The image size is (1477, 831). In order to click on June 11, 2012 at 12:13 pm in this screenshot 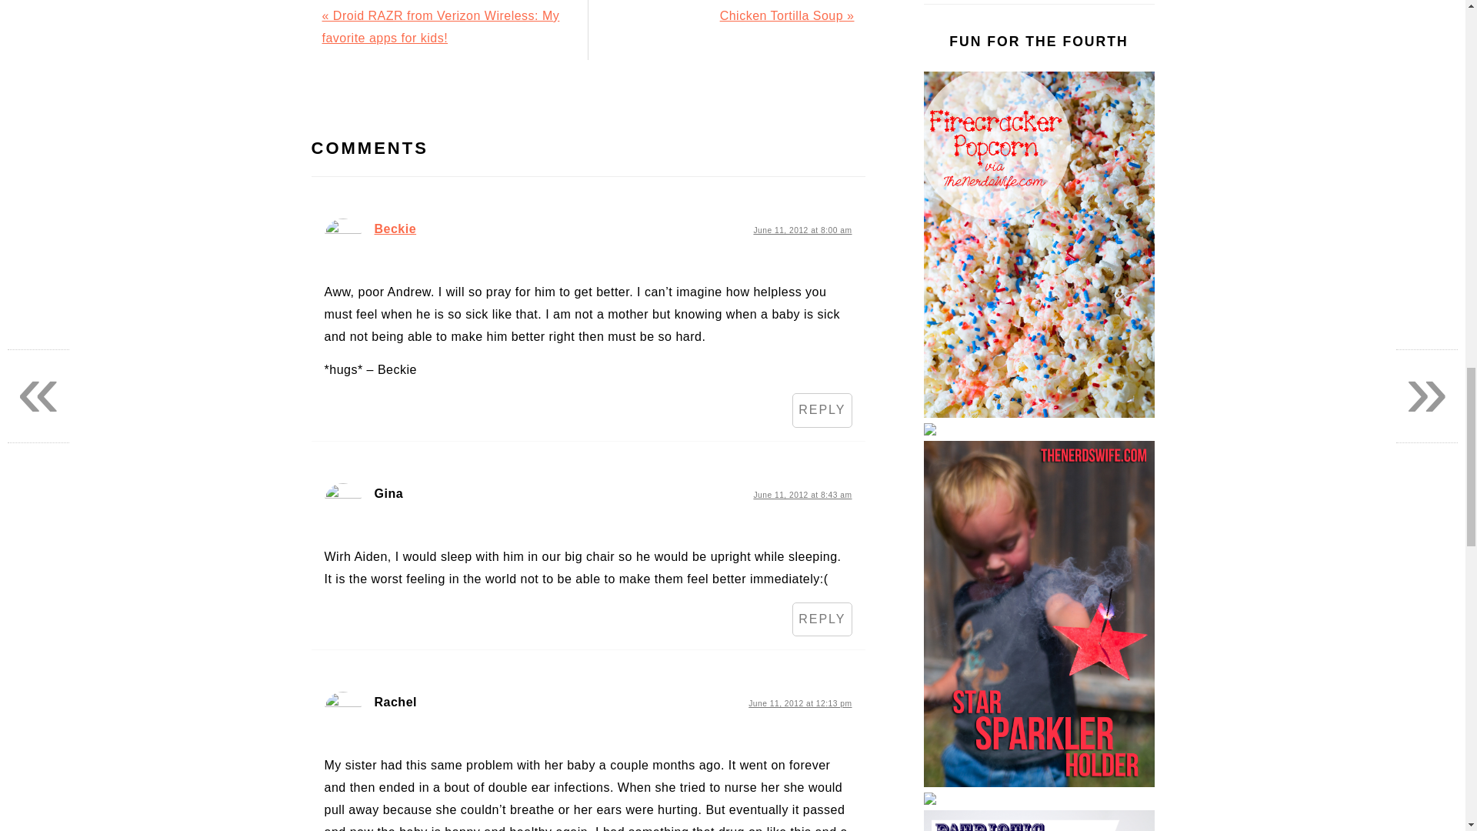, I will do `click(800, 703)`.